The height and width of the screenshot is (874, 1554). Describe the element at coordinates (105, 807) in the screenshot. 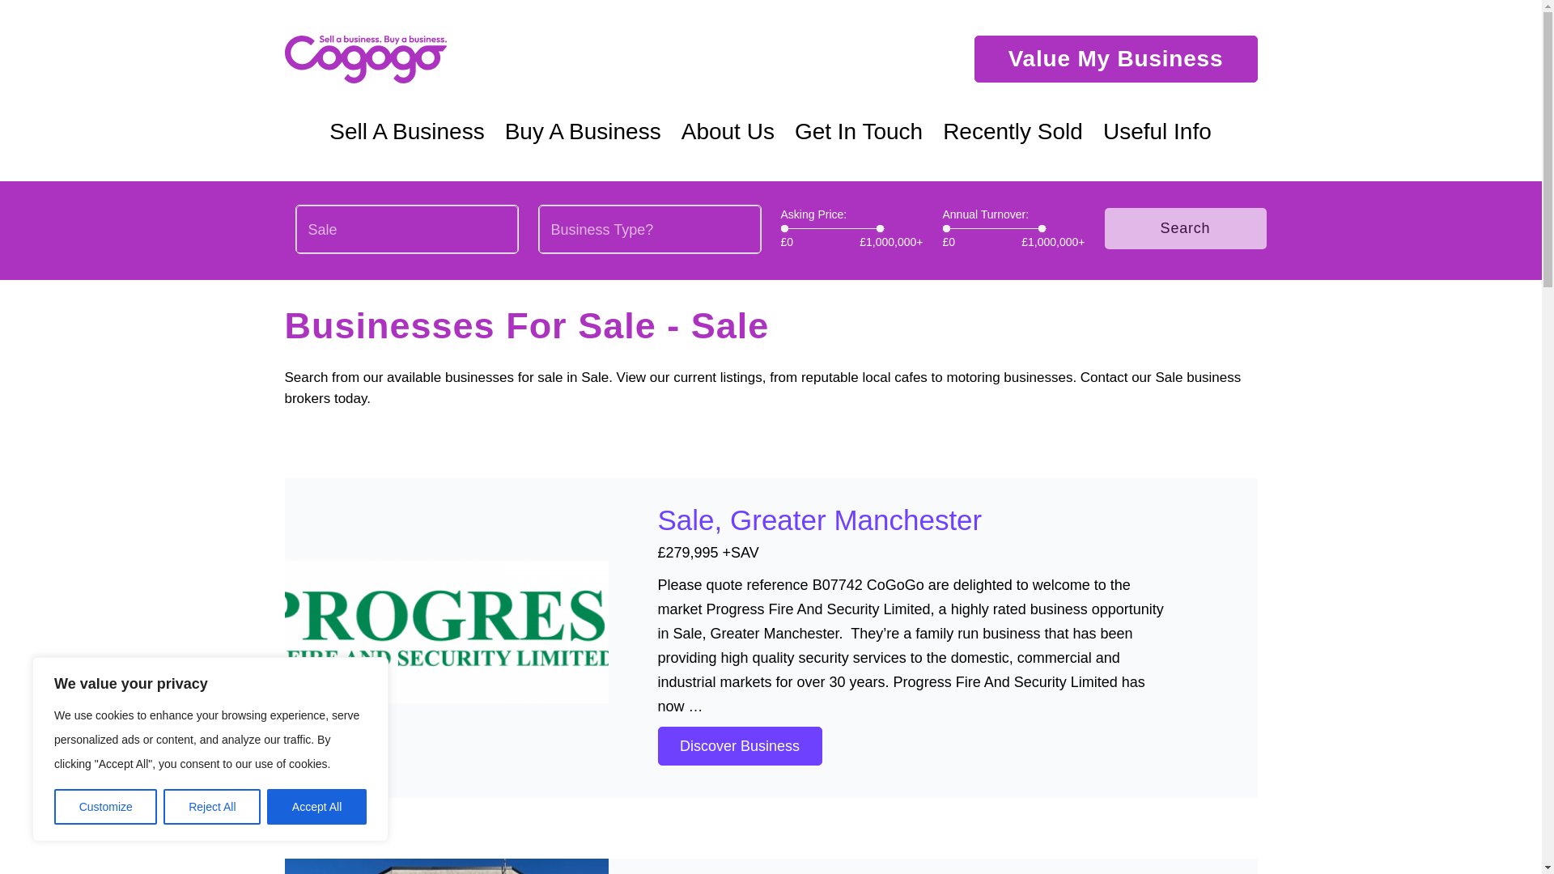

I see `Customize` at that location.